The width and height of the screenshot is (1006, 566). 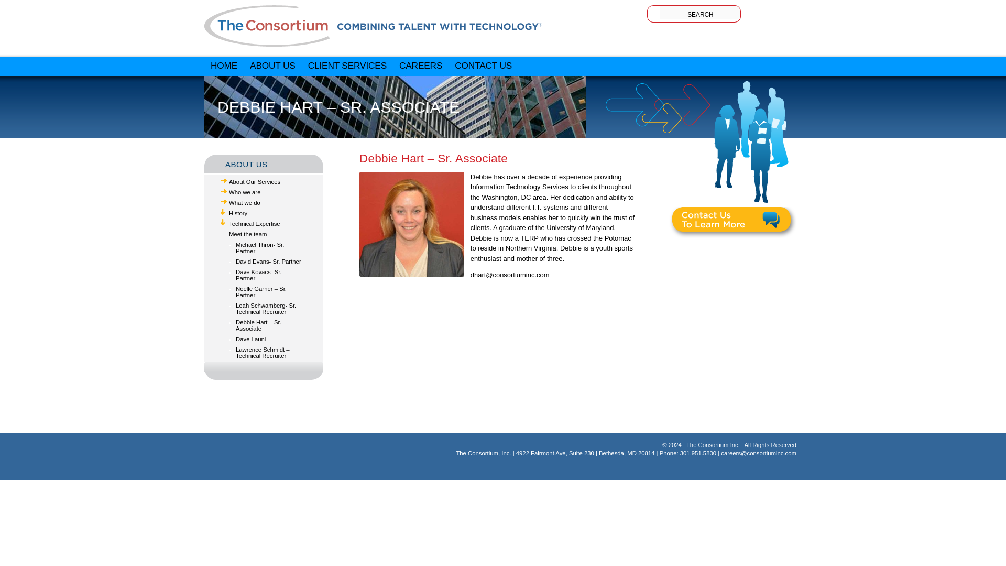 I want to click on CONTACT US, so click(x=483, y=66).